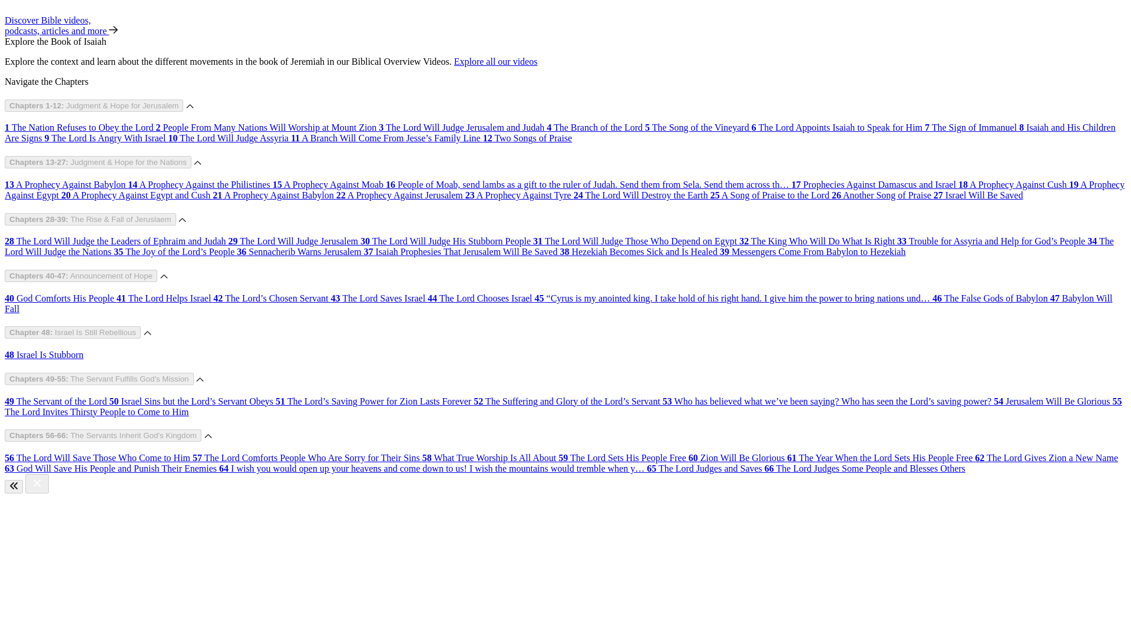 This screenshot has width=1131, height=636. I want to click on 18 A Prophecy Against Cush, so click(1013, 184).